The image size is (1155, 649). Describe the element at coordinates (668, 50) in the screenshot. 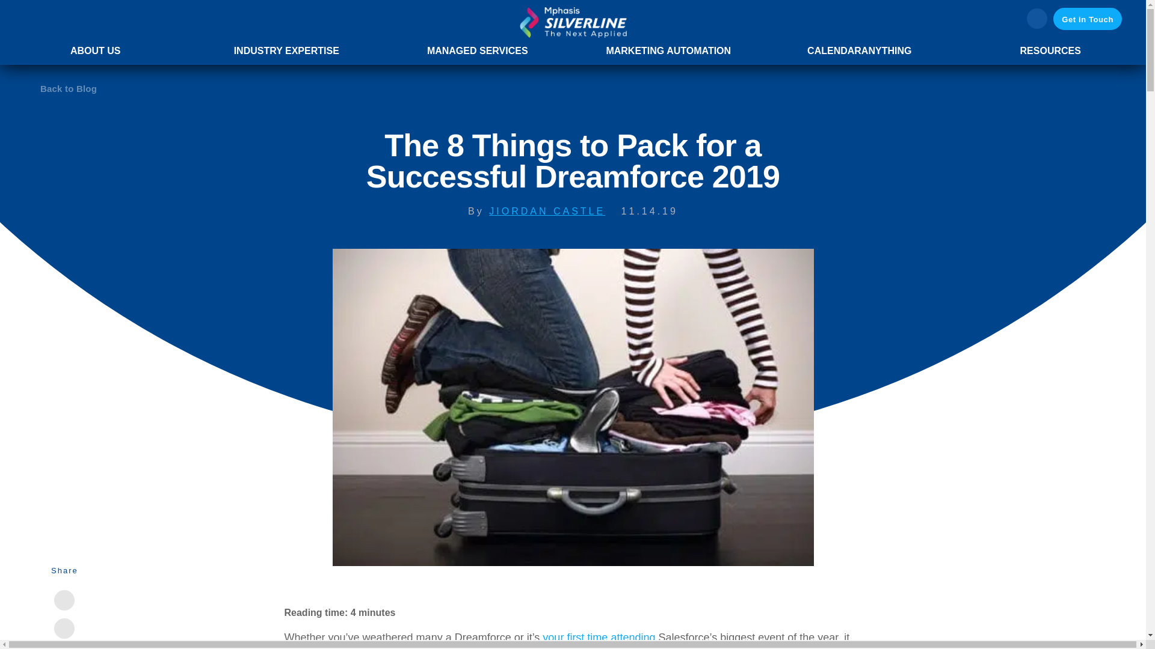

I see `MARKETING AUTOMATION` at that location.